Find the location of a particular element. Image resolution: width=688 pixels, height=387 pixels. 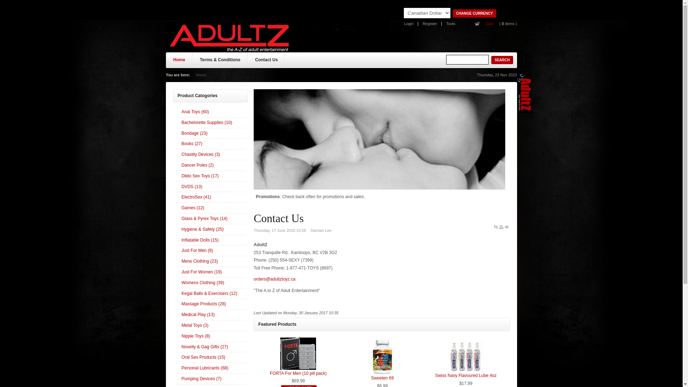

Books (27) is located at coordinates (210, 144).